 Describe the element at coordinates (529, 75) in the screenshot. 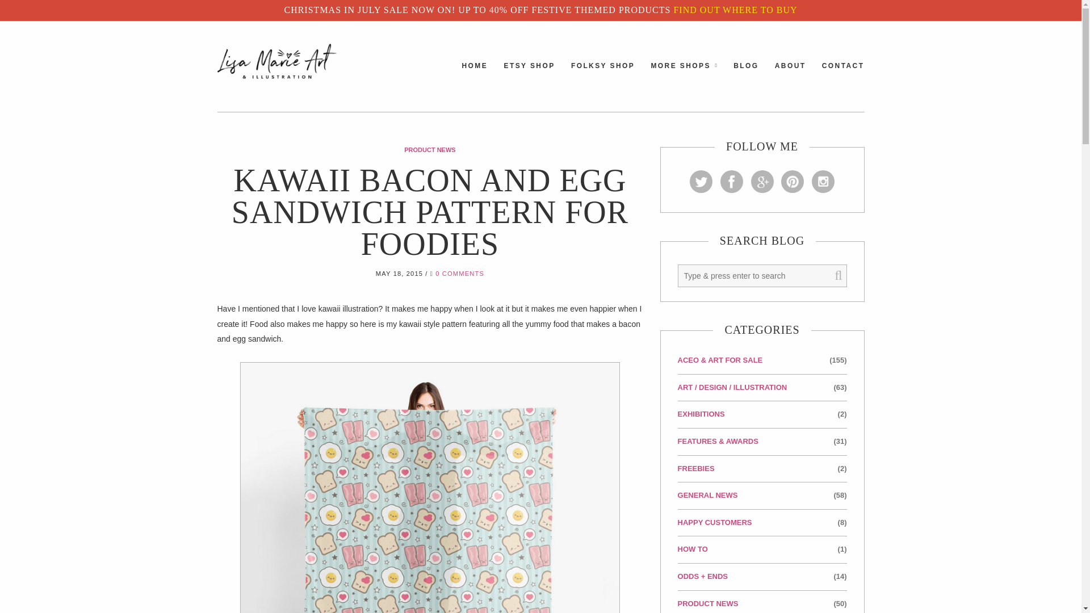

I see `ETSY SHOP` at that location.